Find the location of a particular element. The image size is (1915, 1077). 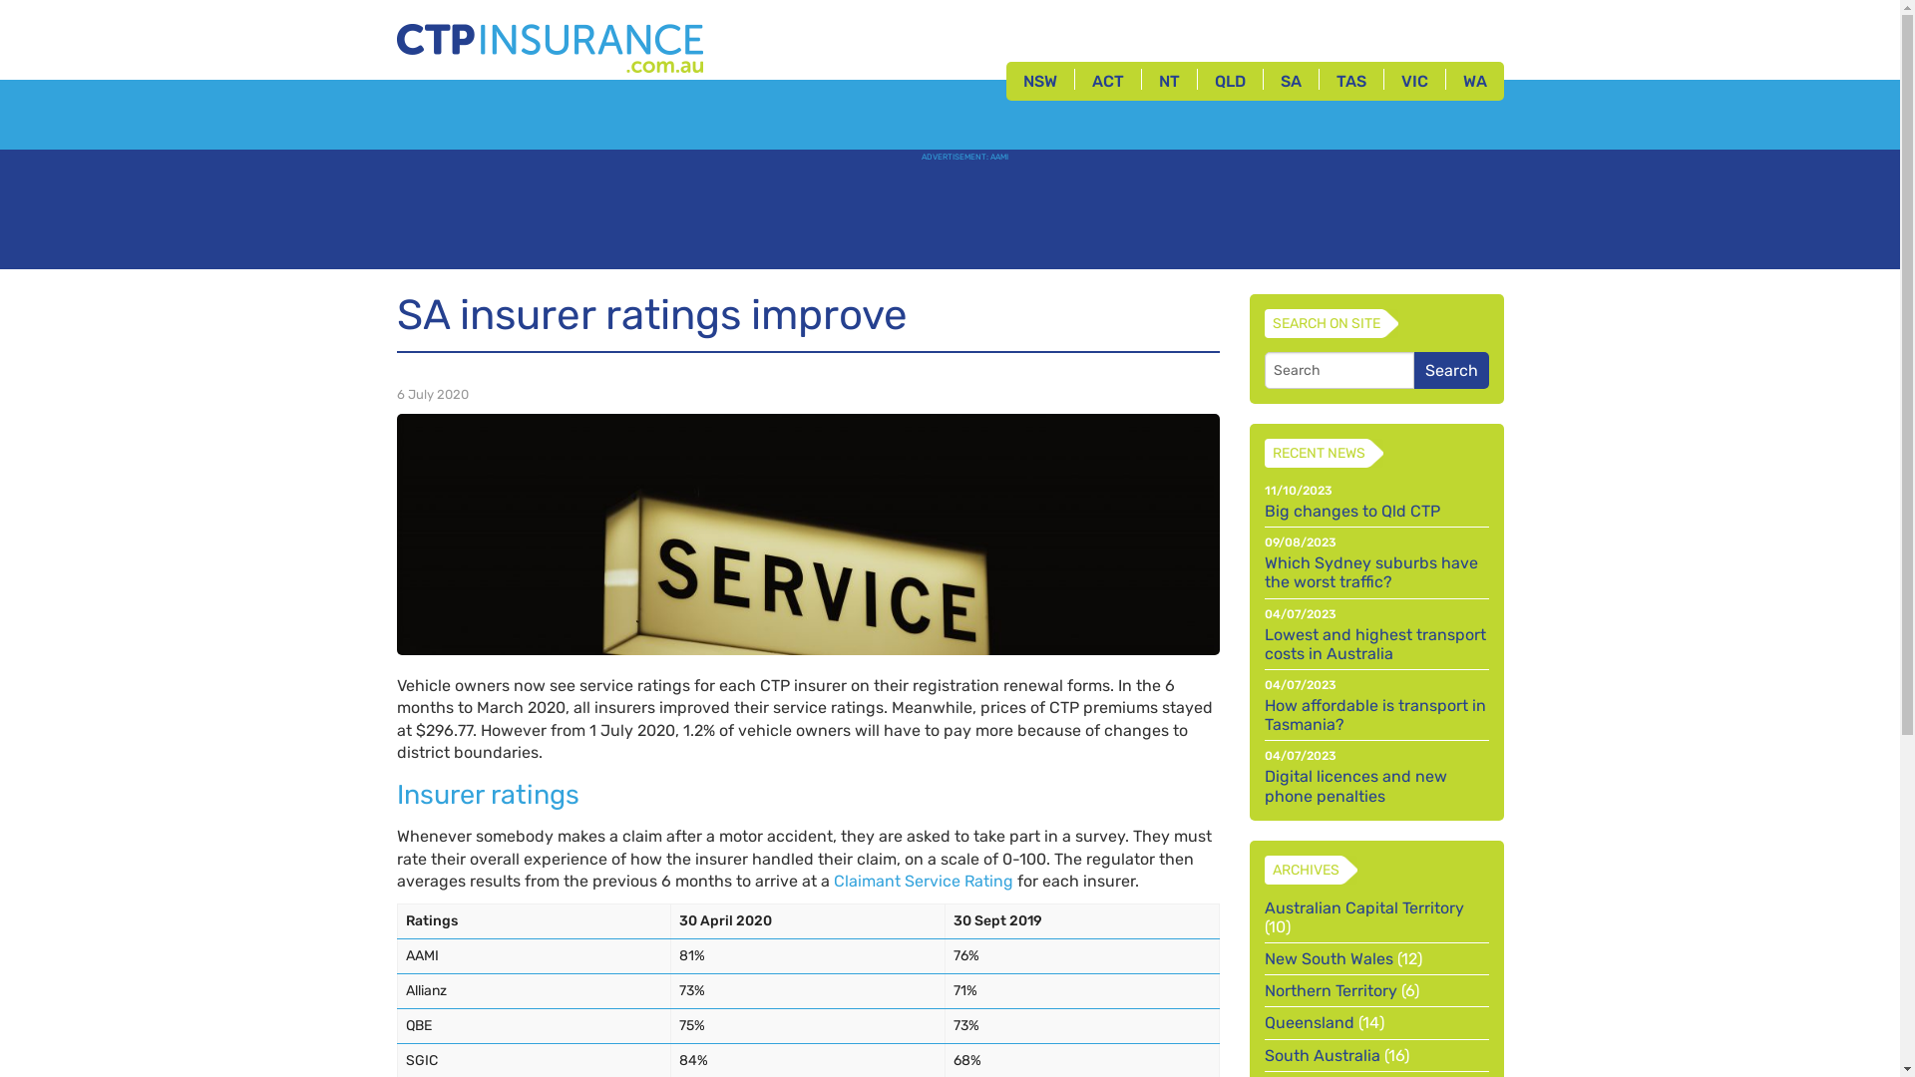

QLD is located at coordinates (1229, 82).